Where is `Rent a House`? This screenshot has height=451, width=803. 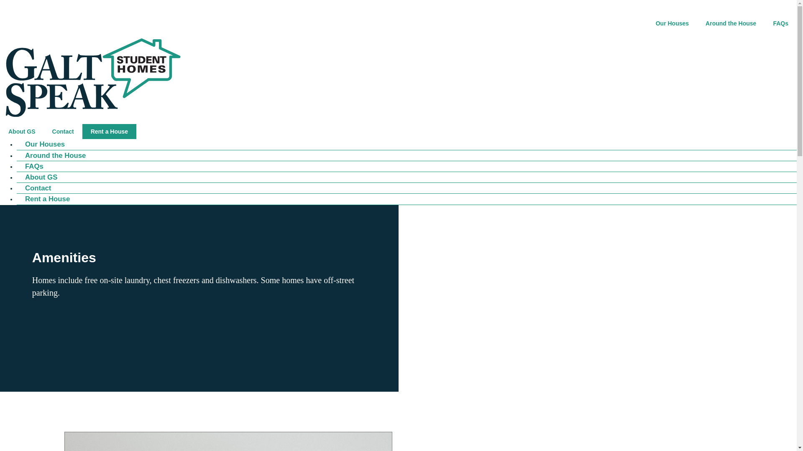
Rent a House is located at coordinates (43, 199).